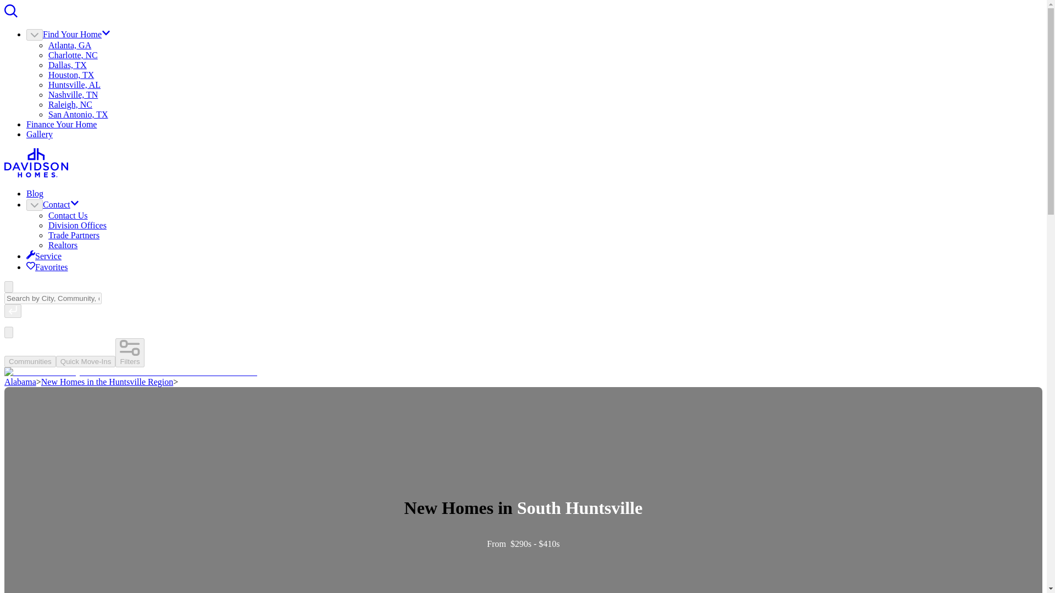 The width and height of the screenshot is (1055, 593). I want to click on Contact Us, so click(68, 215).